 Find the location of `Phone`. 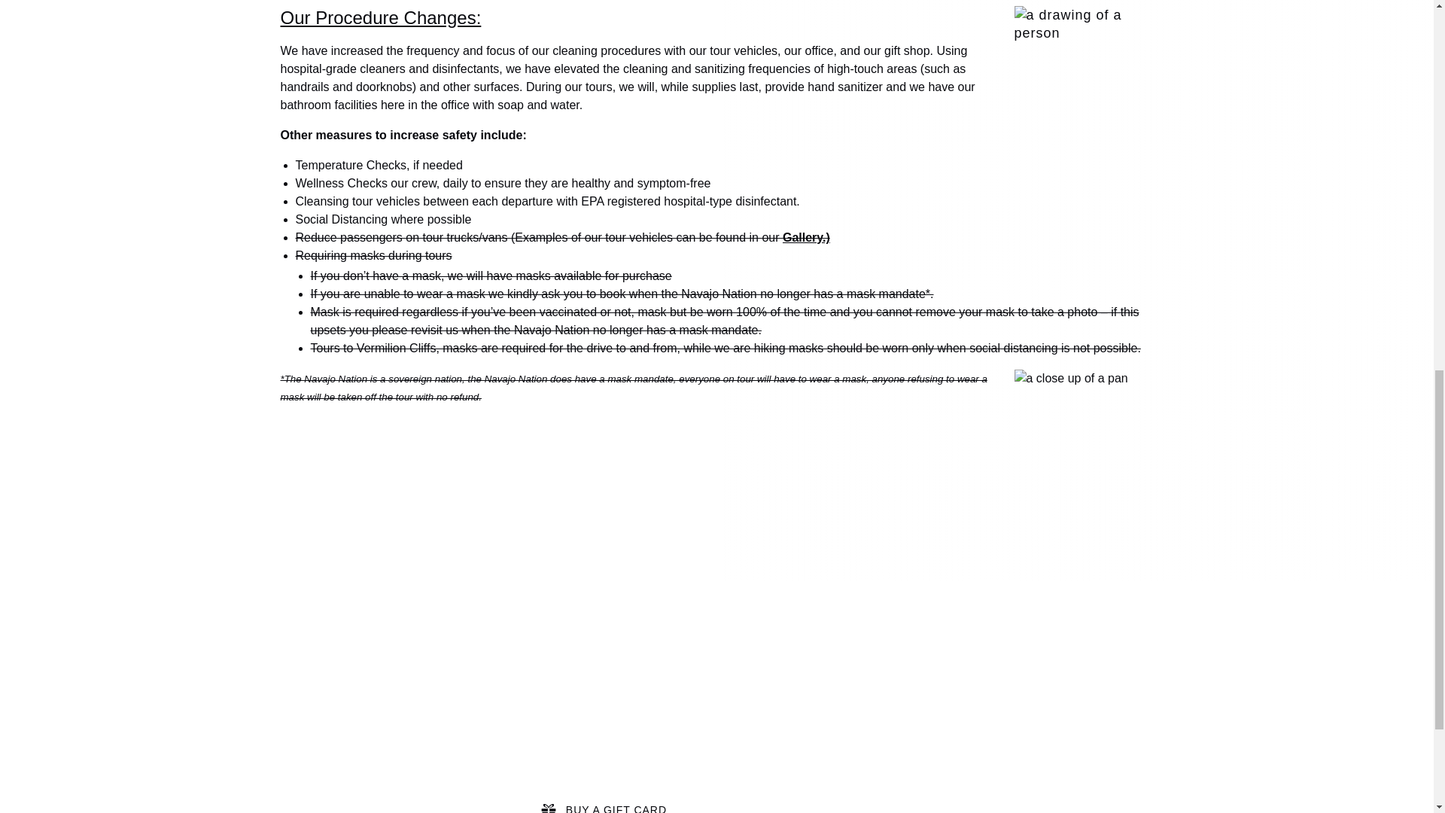

Phone is located at coordinates (289, 693).